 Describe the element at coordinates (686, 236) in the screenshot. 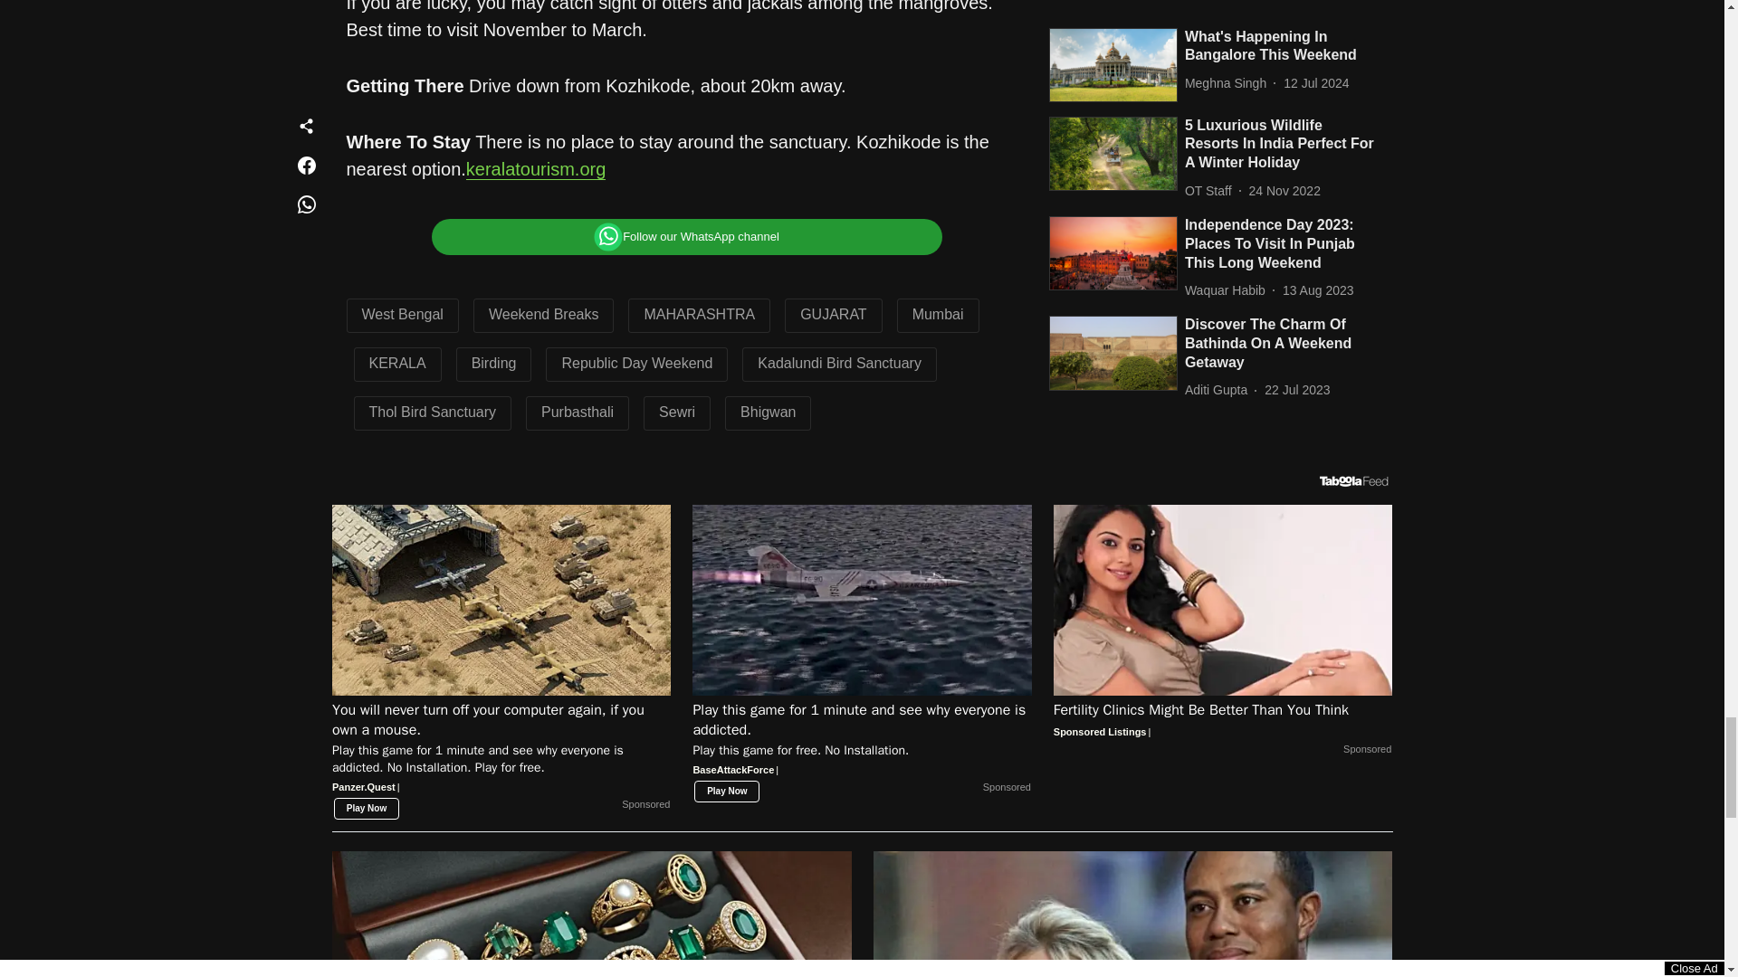

I see `Follow our WhatsApp channel` at that location.